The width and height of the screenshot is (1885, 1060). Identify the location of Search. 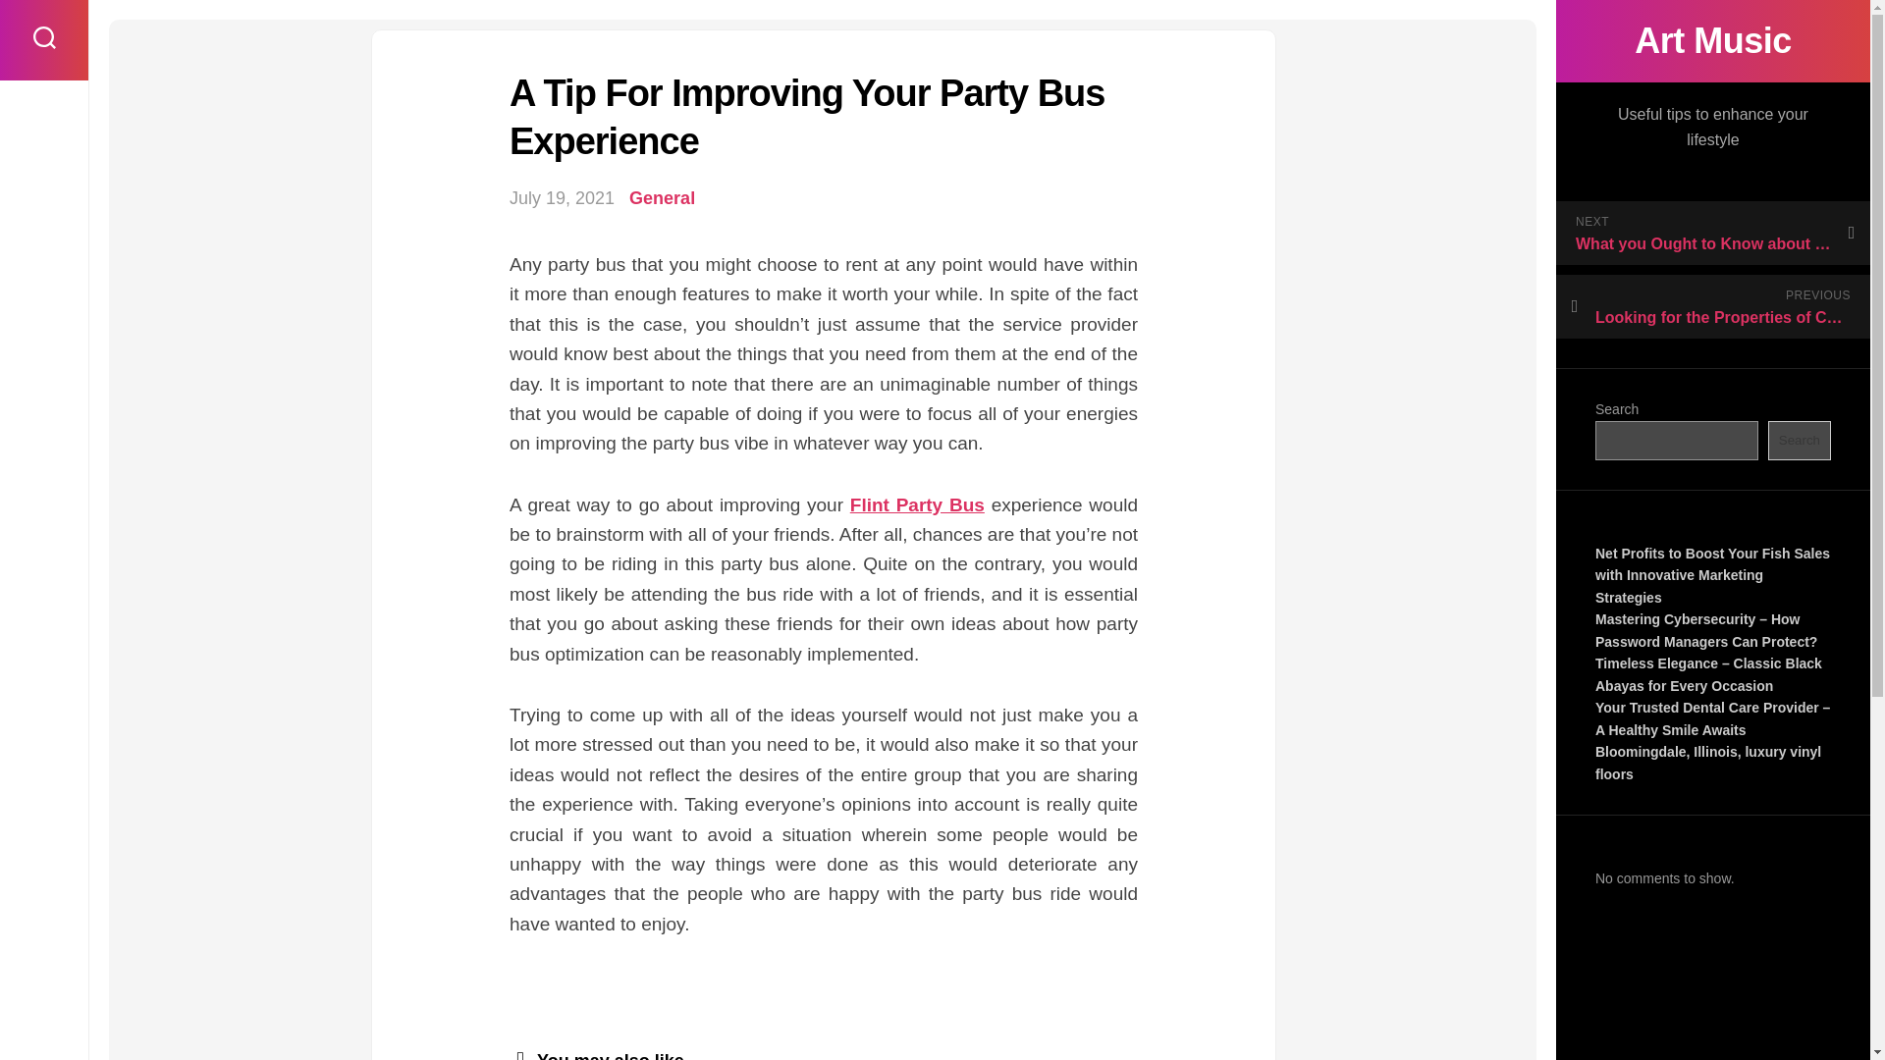
(1799, 440).